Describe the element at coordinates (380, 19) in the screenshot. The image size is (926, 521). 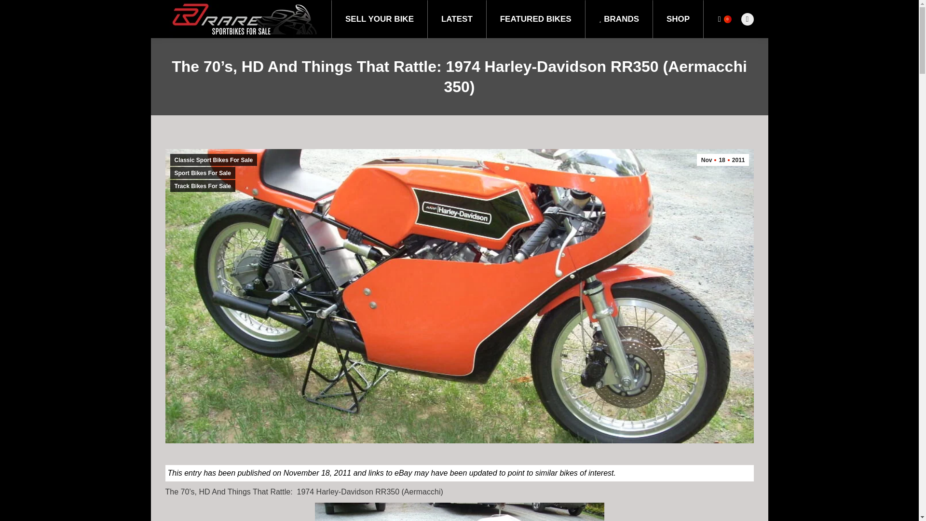
I see `SELL YOUR BIKE` at that location.